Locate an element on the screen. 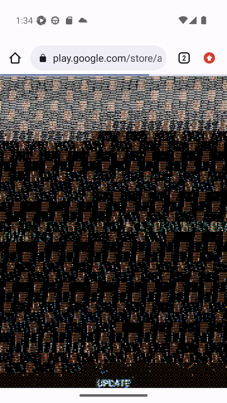 This screenshot has height=403, width=227. Switch or close tabs is located at coordinates (182, 58).